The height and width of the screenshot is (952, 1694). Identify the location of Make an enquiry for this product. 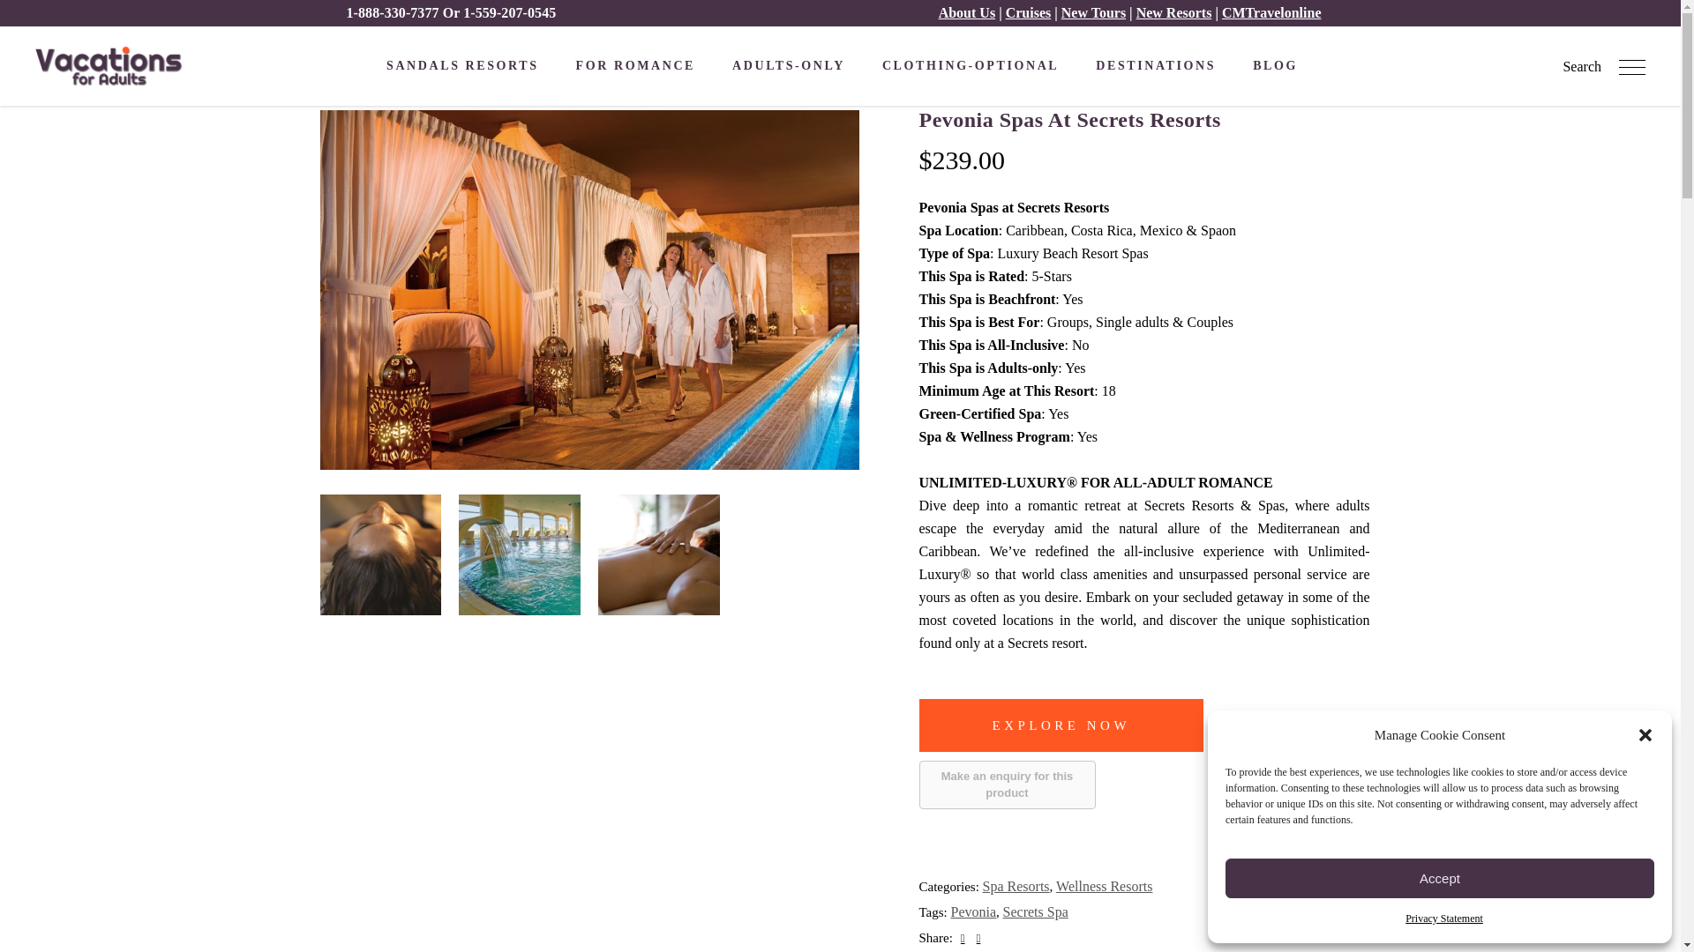
(1008, 785).